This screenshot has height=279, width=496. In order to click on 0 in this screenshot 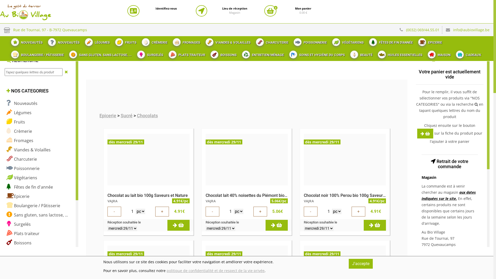, I will do `click(270, 11)`.